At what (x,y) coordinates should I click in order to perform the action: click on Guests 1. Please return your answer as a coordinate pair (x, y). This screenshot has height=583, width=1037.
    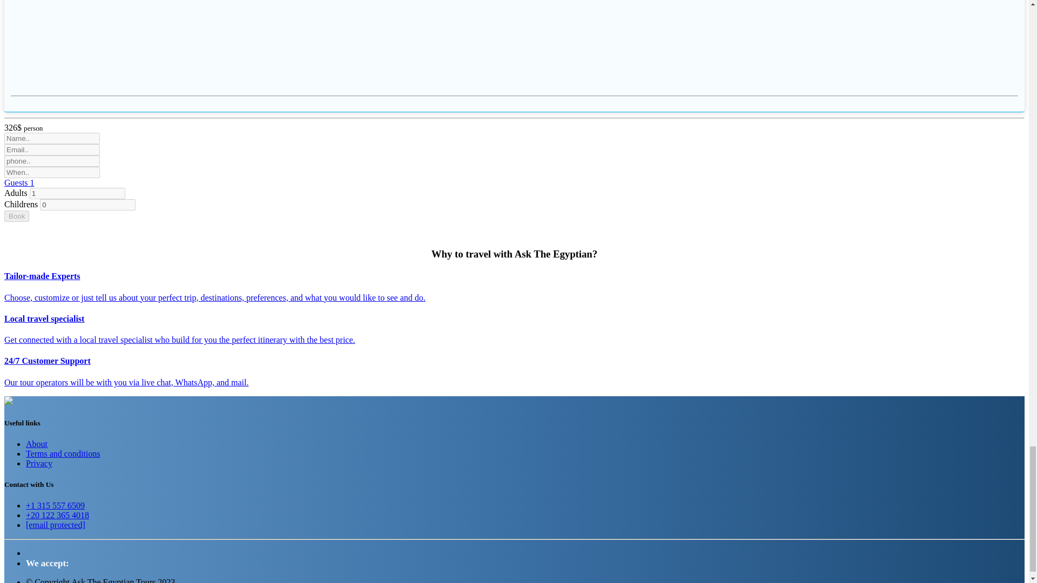
    Looking at the image, I should click on (19, 182).